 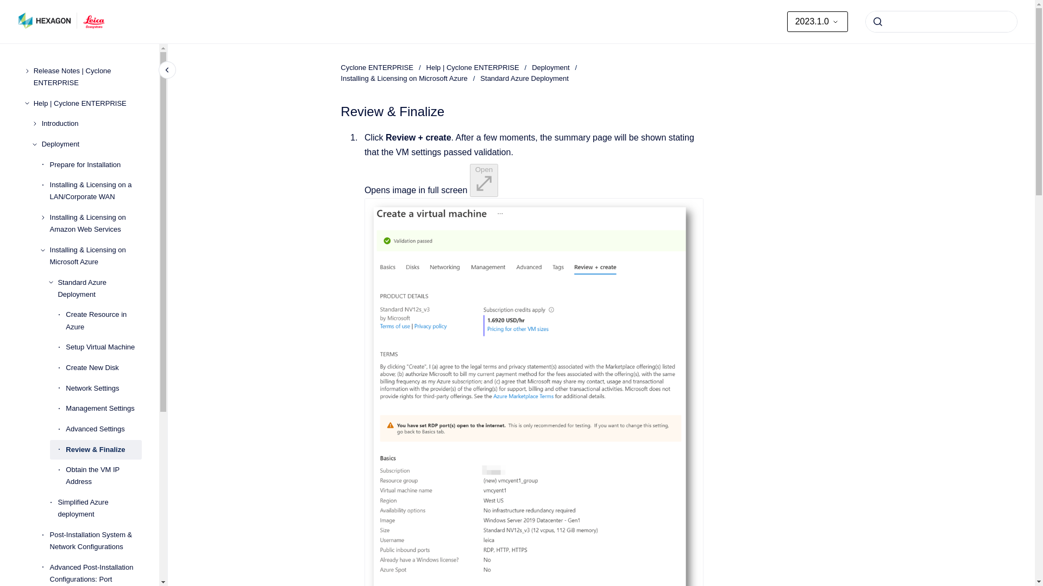 What do you see at coordinates (103, 429) in the screenshot?
I see `Advanced Settings` at bounding box center [103, 429].